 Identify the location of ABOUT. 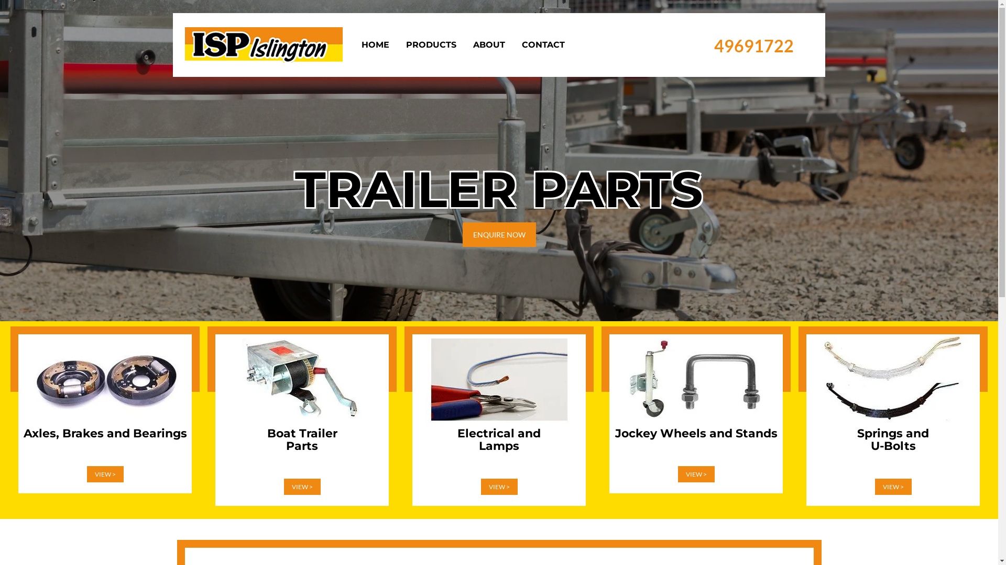
(488, 45).